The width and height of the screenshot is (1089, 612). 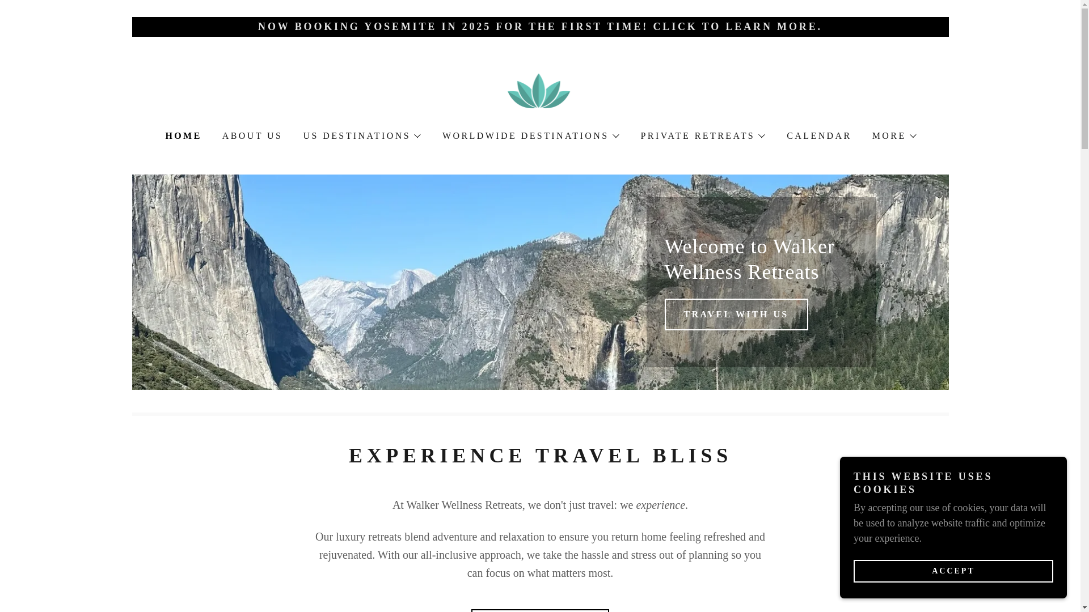 I want to click on CALENDAR, so click(x=818, y=136).